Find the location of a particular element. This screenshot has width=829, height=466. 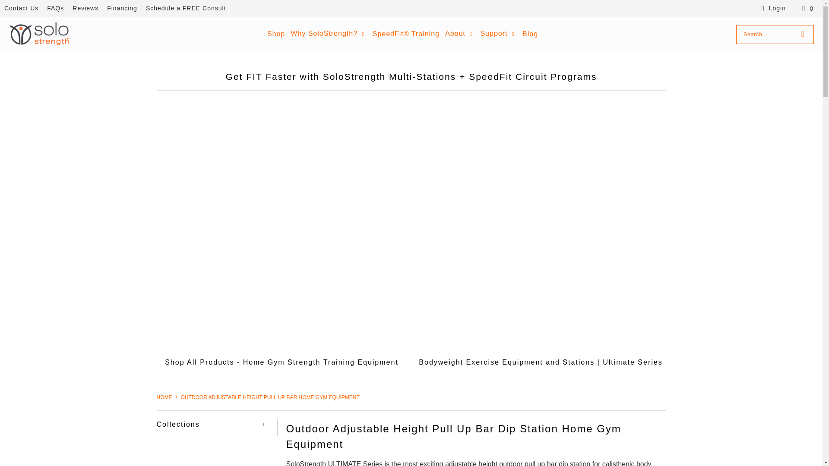

SOLOSTRENGTH is located at coordinates (165, 397).